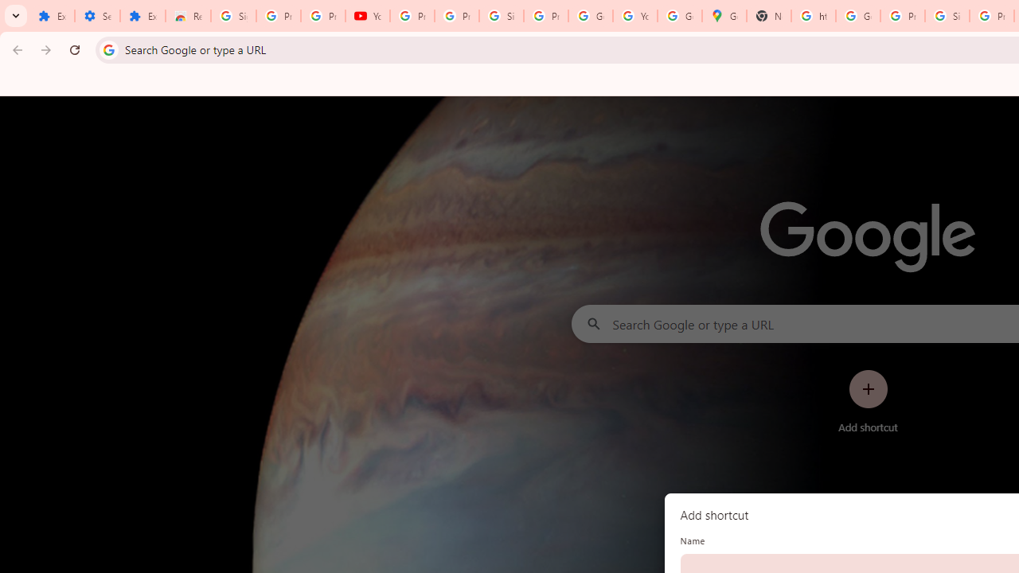 The height and width of the screenshot is (573, 1019). What do you see at coordinates (814, 16) in the screenshot?
I see `https://scholar.google.com/` at bounding box center [814, 16].